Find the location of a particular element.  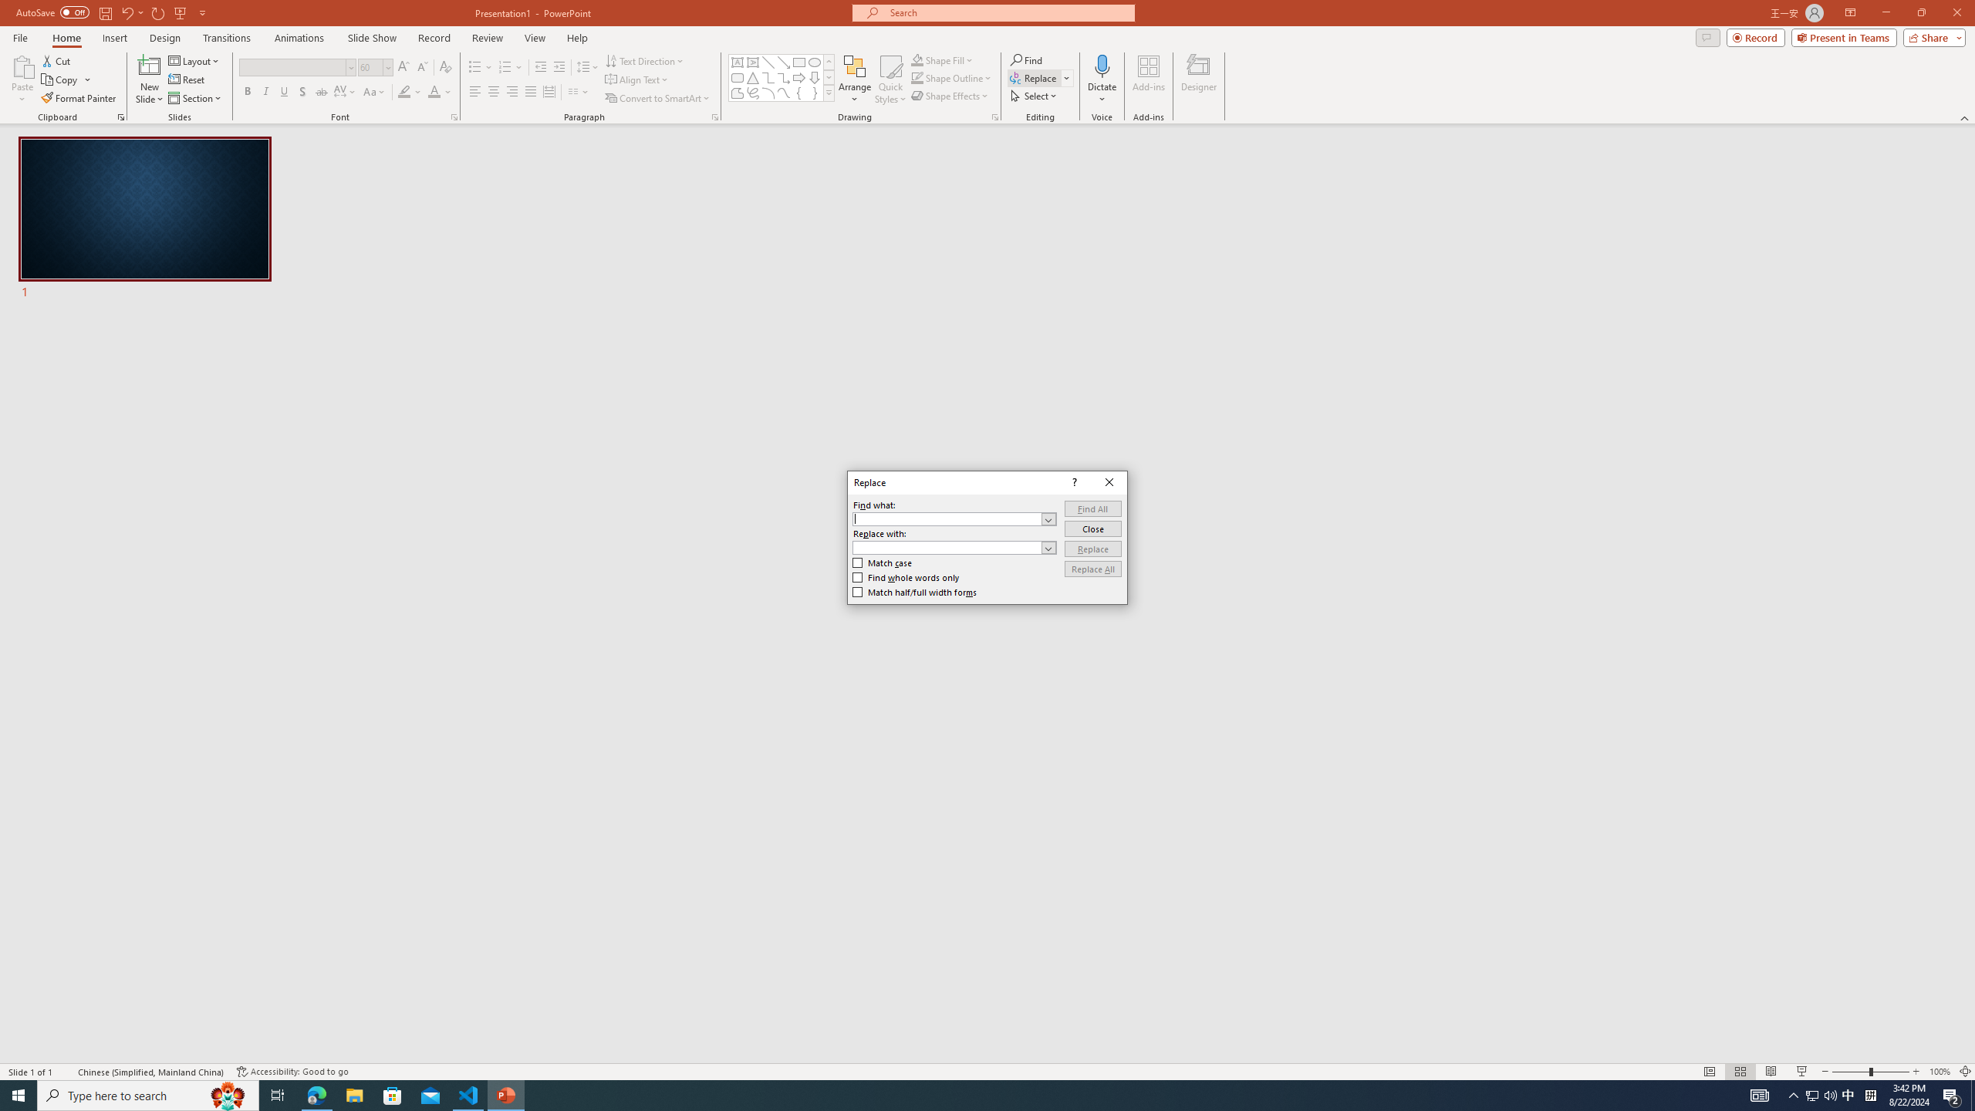

Connector: Elbow Arrow is located at coordinates (784, 77).